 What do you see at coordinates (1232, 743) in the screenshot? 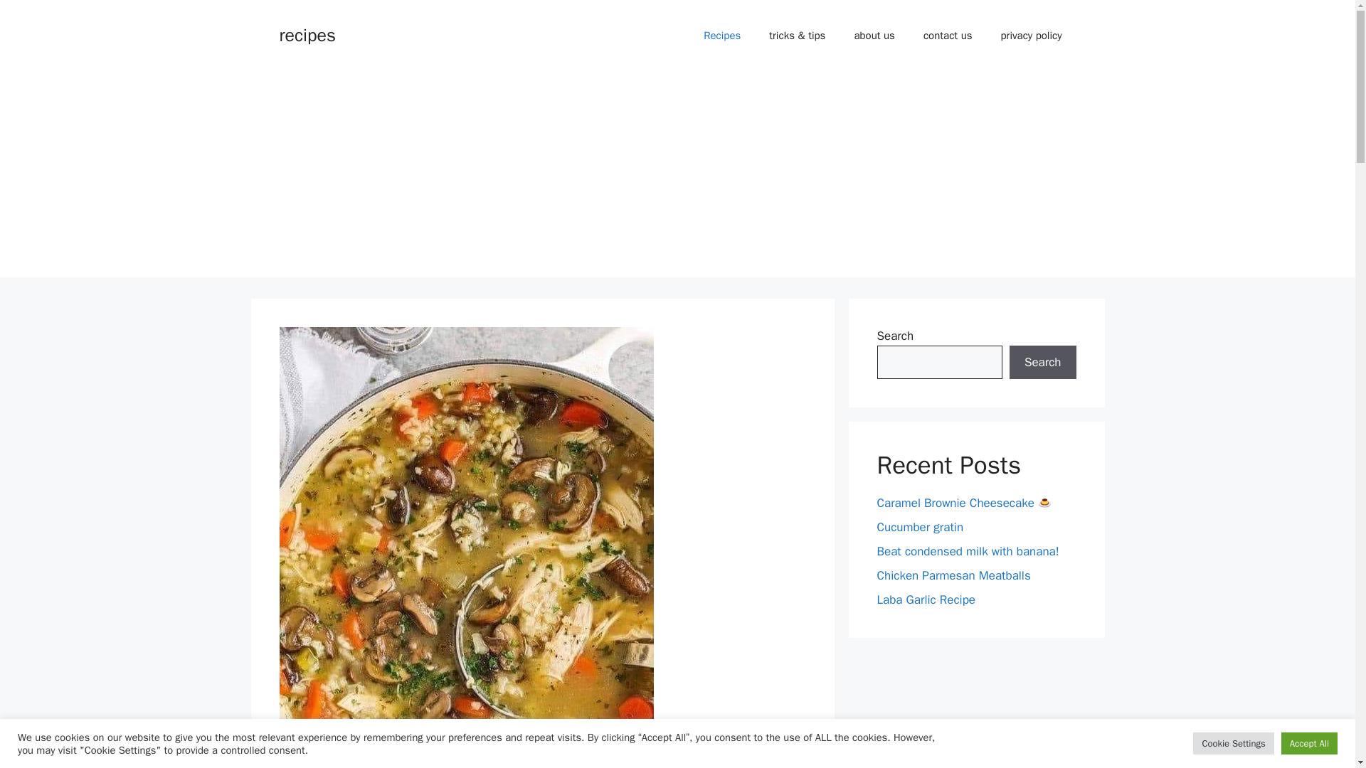
I see `Cookie Settings` at bounding box center [1232, 743].